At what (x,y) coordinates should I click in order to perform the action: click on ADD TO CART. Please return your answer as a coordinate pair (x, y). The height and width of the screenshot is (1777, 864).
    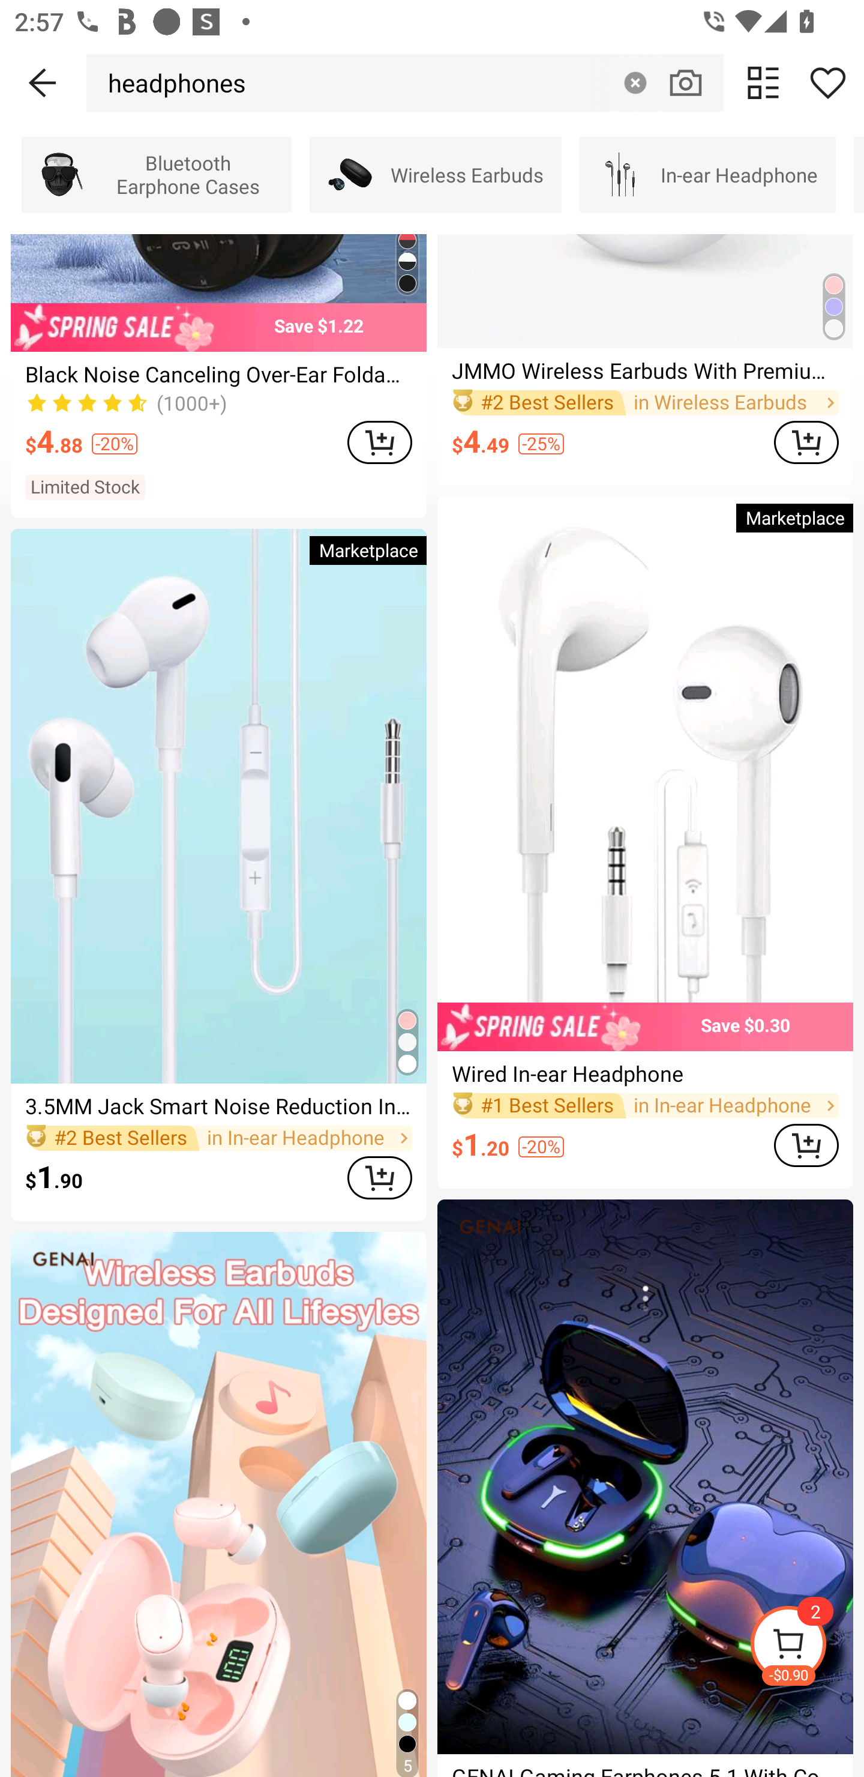
    Looking at the image, I should click on (379, 1178).